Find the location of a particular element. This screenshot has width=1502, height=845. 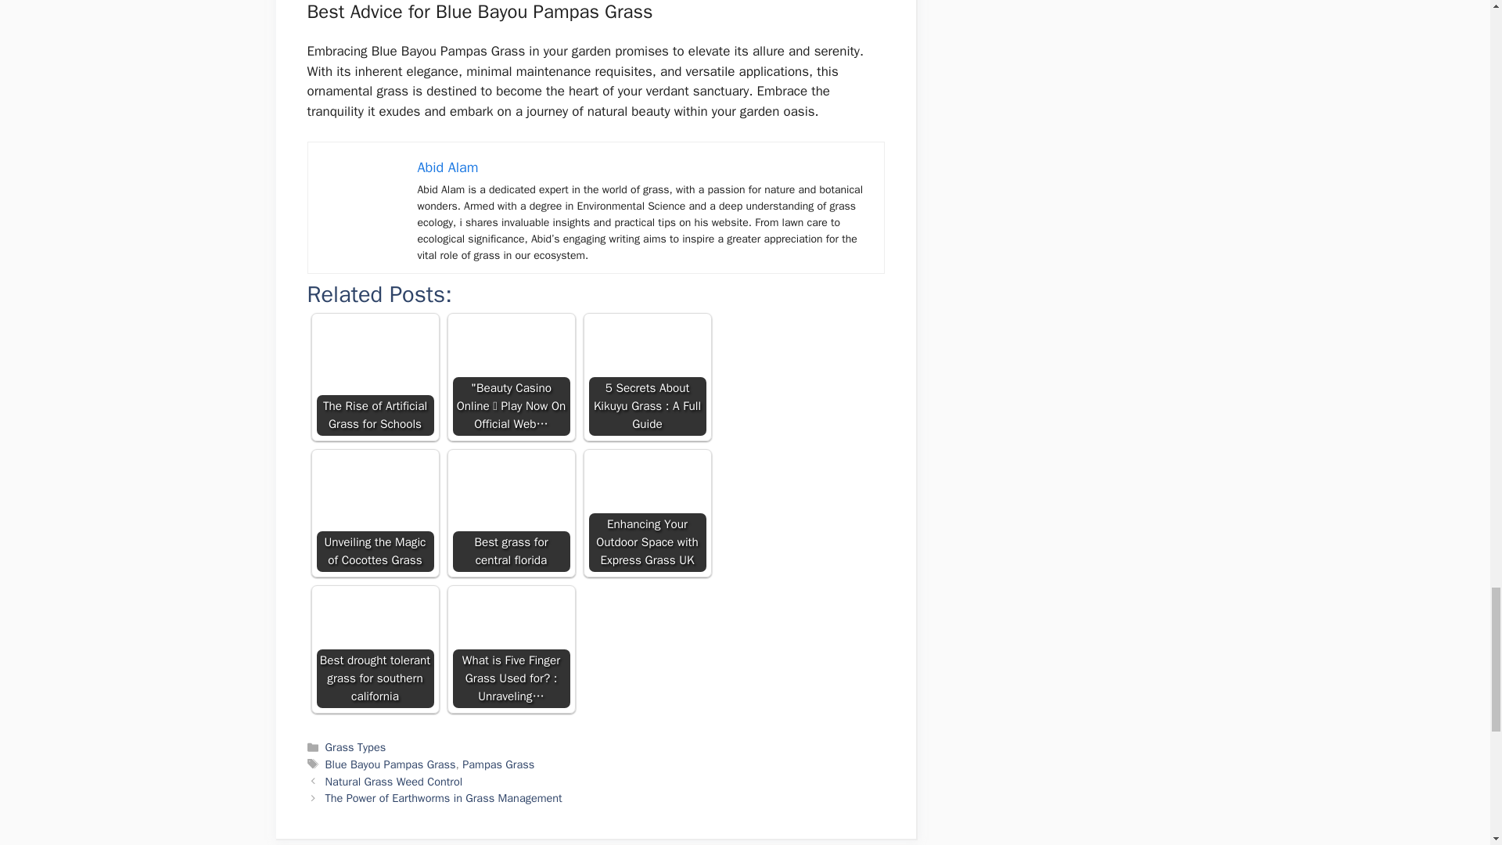

Blue Bayou Pampas Grass is located at coordinates (391, 764).